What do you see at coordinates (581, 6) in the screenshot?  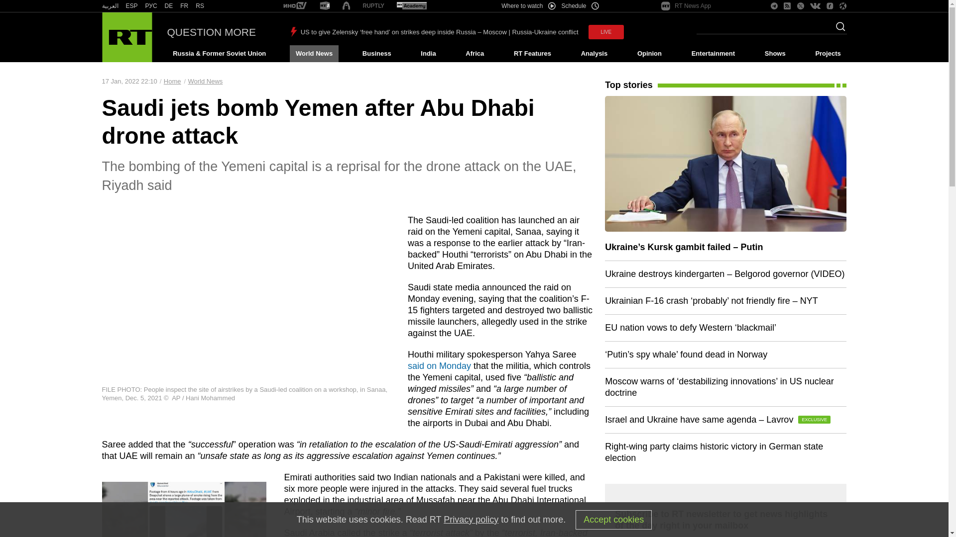 I see `Schedule` at bounding box center [581, 6].